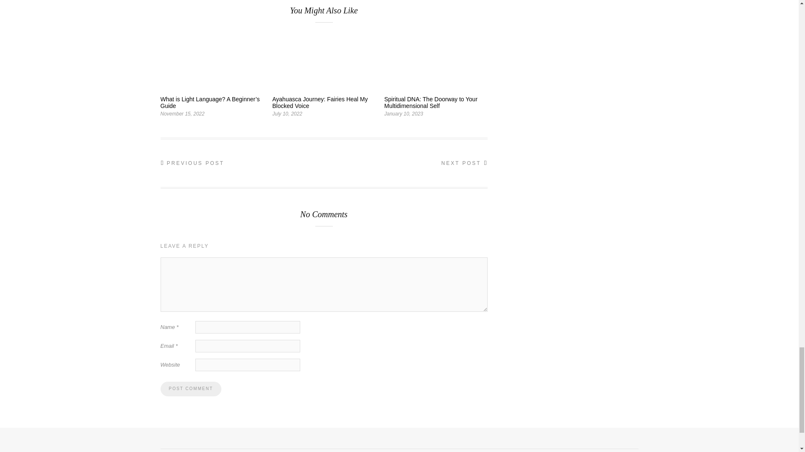 The image size is (805, 452). Describe the element at coordinates (190, 389) in the screenshot. I see `Post Comment` at that location.